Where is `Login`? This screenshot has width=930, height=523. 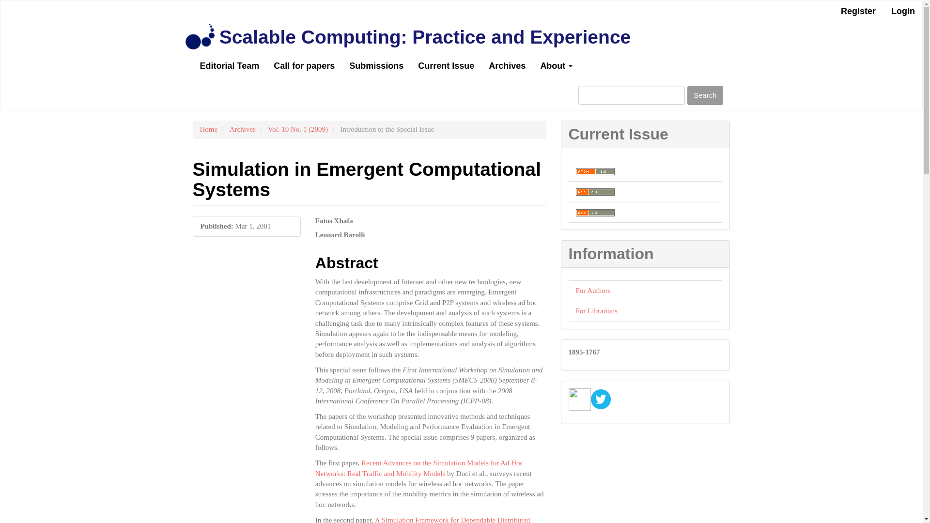
Login is located at coordinates (903, 12).